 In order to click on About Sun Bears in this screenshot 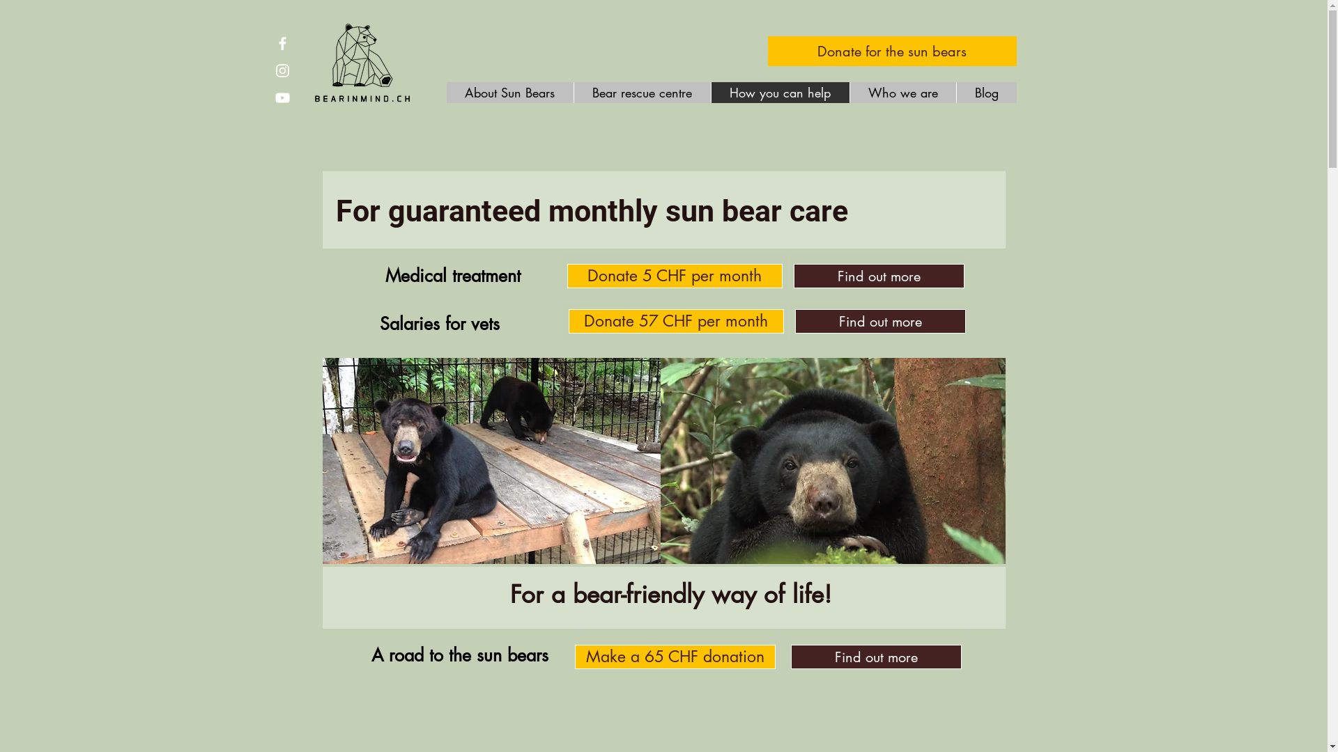, I will do `click(509, 93)`.